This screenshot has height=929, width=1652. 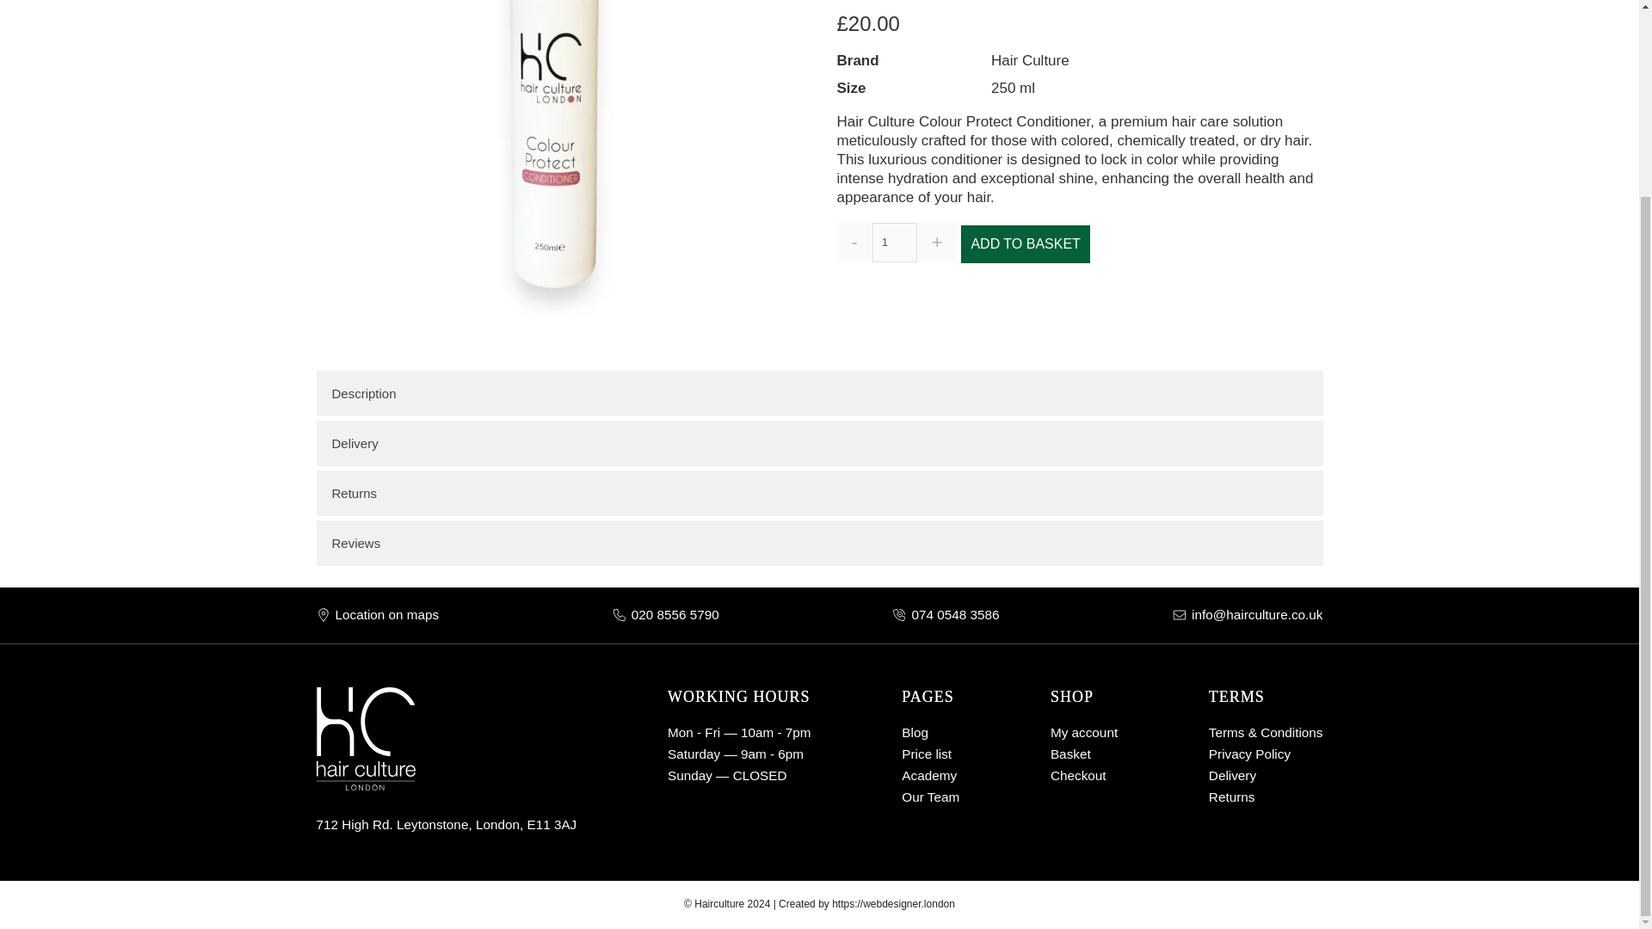 What do you see at coordinates (819, 542) in the screenshot?
I see `Reviews` at bounding box center [819, 542].